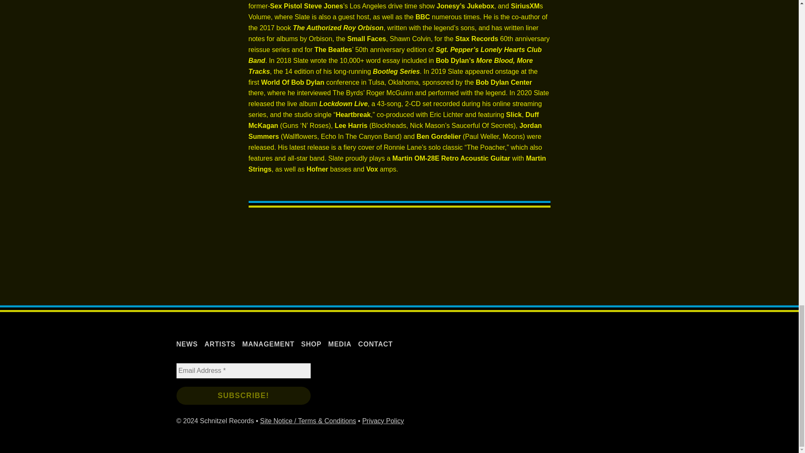 The width and height of the screenshot is (805, 453). What do you see at coordinates (268, 344) in the screenshot?
I see `MANAGEMENT` at bounding box center [268, 344].